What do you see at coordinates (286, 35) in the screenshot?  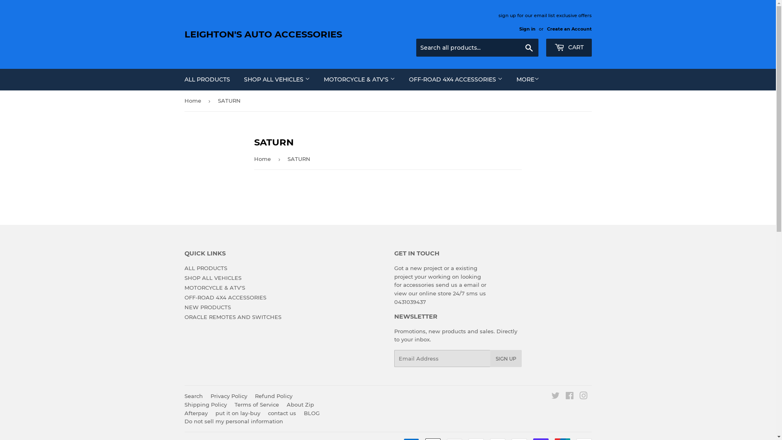 I see `LEIGHTON'S AUTO ACCESSORIES` at bounding box center [286, 35].